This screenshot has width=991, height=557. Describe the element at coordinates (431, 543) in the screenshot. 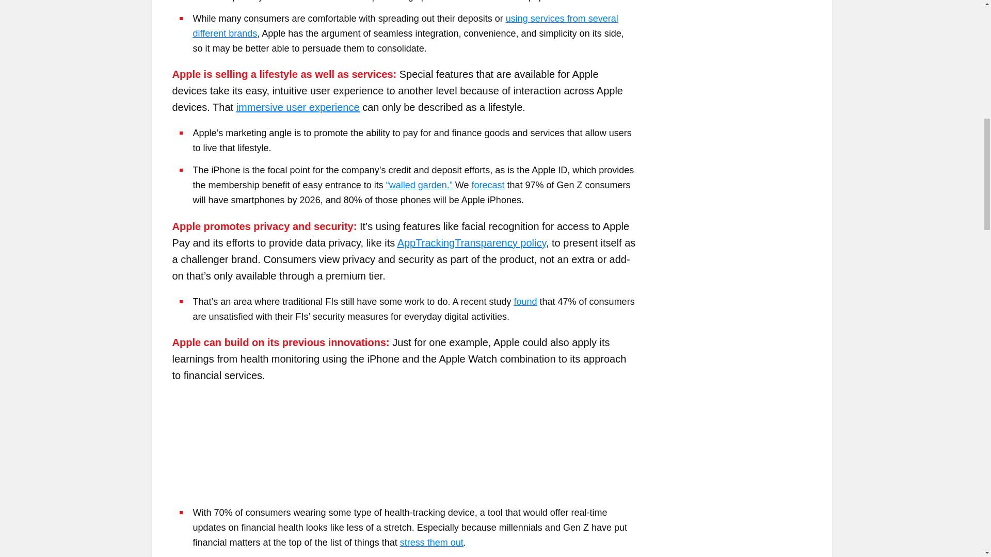

I see `stress them out` at that location.